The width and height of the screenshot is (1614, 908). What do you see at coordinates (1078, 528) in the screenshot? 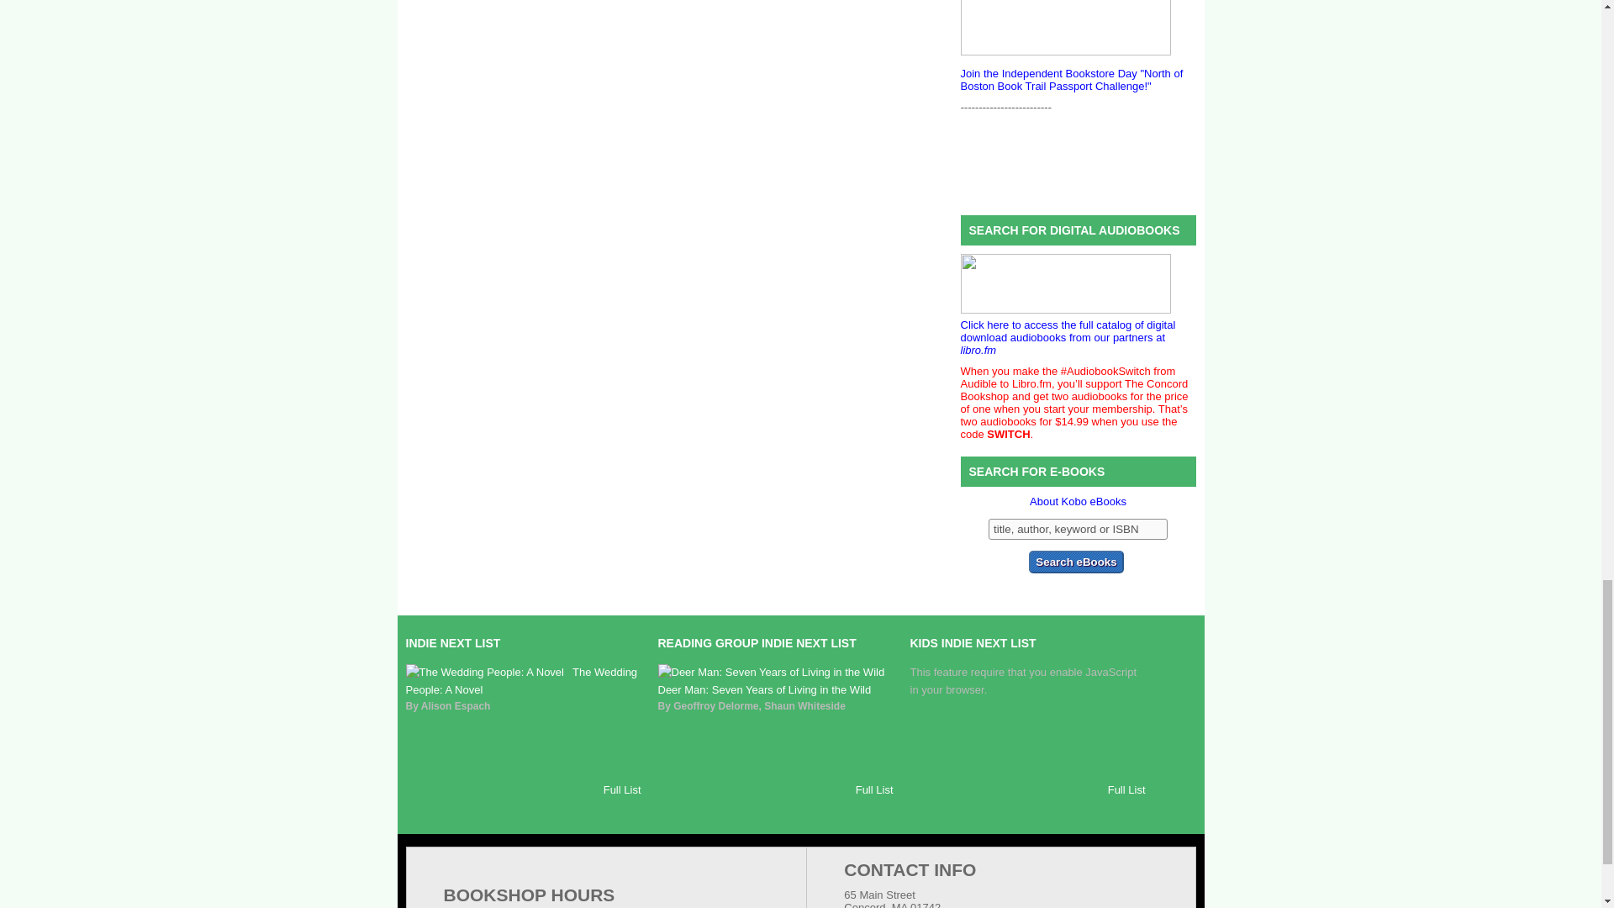
I see `title, author, keyword or ISBN` at bounding box center [1078, 528].